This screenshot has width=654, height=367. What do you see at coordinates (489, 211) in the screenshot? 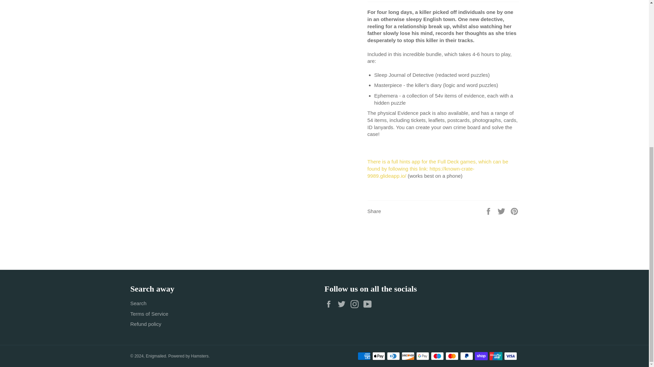
I see `Share on Facebook` at bounding box center [489, 211].